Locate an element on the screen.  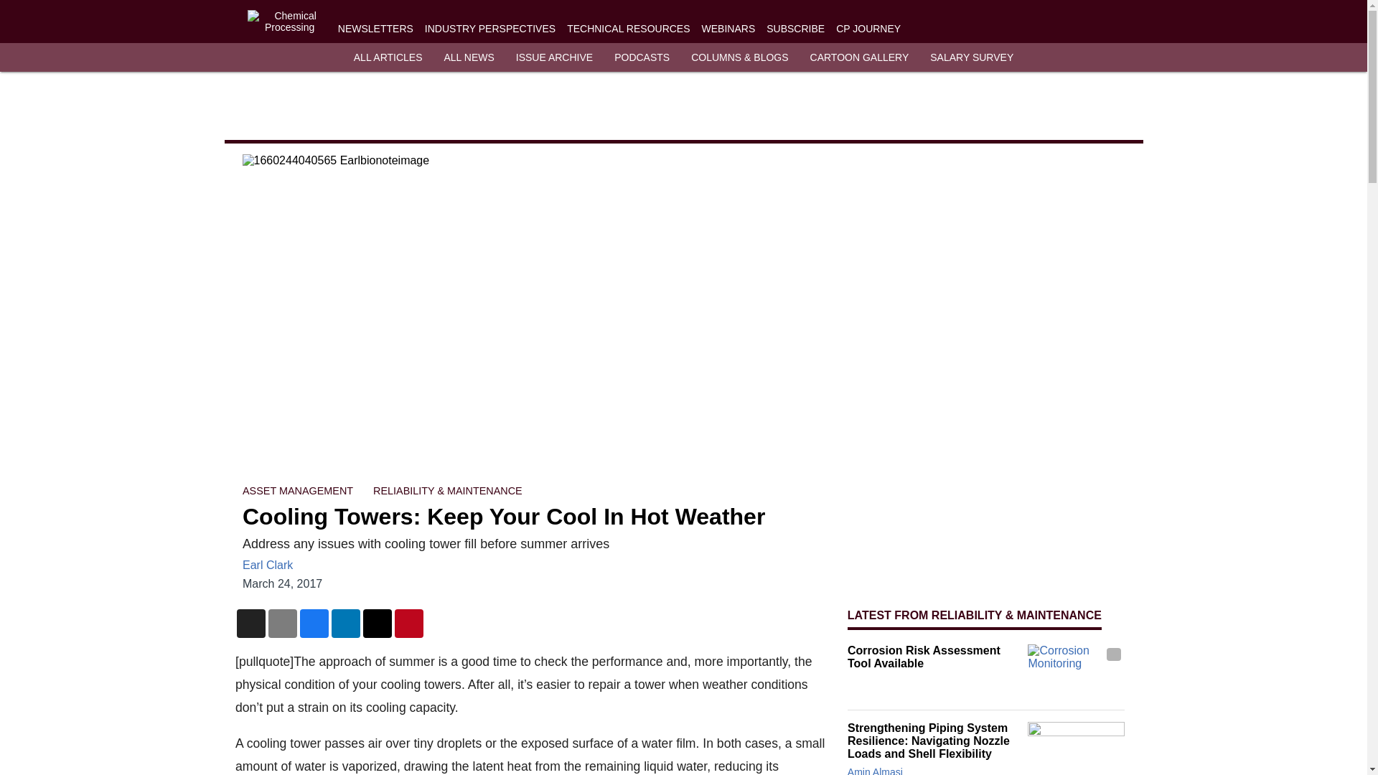
SUBSCRIBE is located at coordinates (795, 29).